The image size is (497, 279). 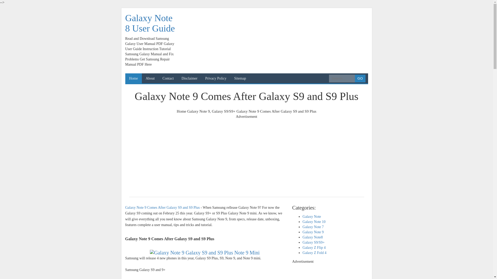 What do you see at coordinates (150, 23) in the screenshot?
I see `Galaxy Note 8 User Guide` at bounding box center [150, 23].